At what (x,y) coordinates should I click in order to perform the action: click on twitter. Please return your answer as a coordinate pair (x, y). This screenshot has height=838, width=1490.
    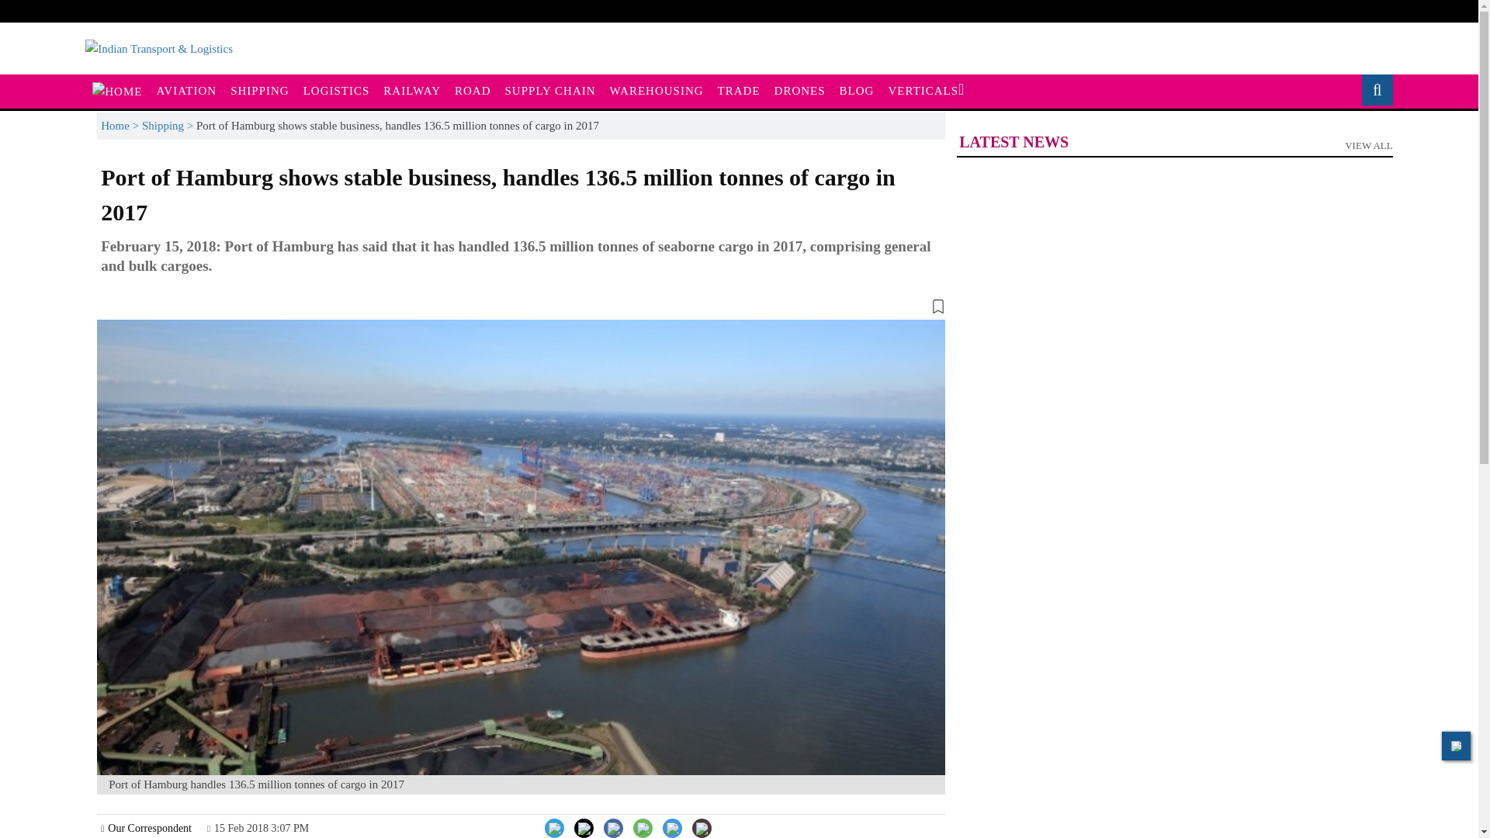
    Looking at the image, I should click on (598, 830).